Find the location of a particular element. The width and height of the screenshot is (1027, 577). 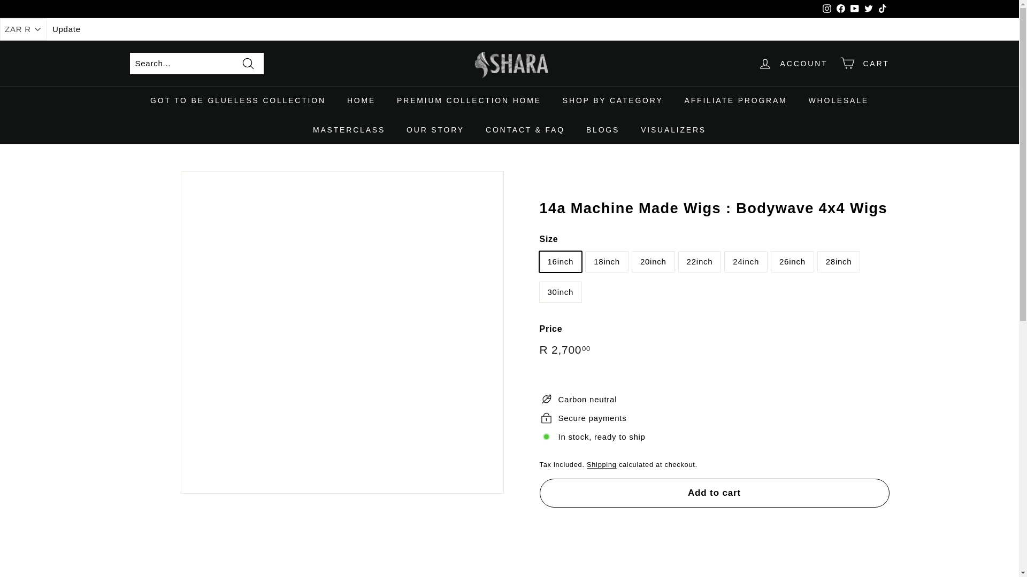

GOT TO BE GLUELESS COLLECTION is located at coordinates (238, 100).